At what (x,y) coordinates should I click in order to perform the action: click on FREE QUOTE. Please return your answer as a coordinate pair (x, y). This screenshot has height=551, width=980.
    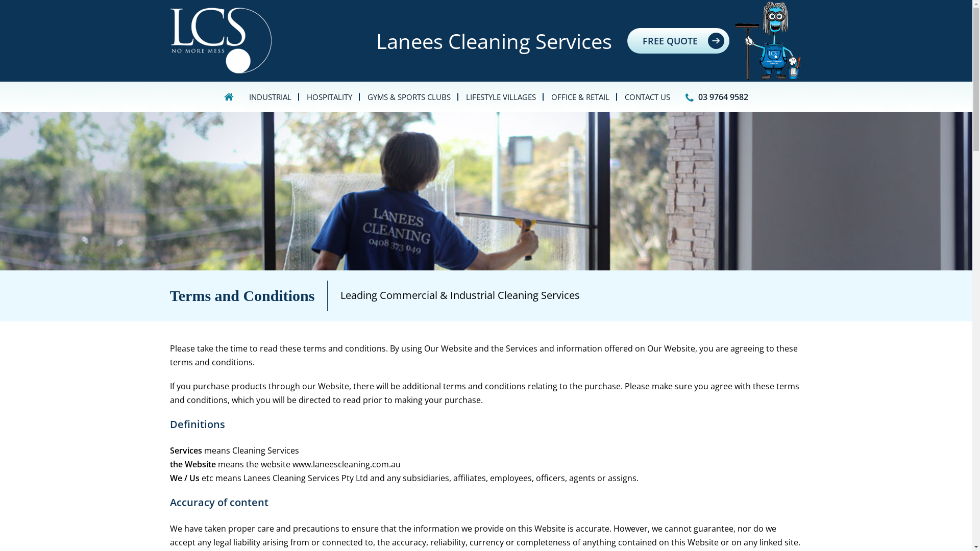
    Looking at the image, I should click on (678, 41).